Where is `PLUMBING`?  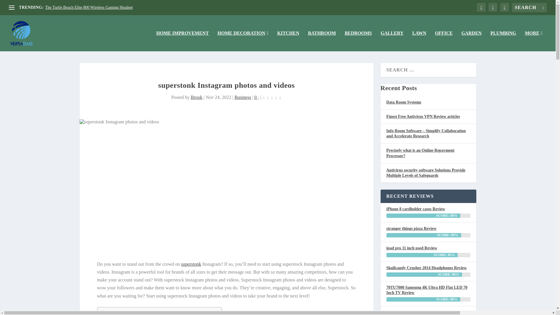 PLUMBING is located at coordinates (503, 41).